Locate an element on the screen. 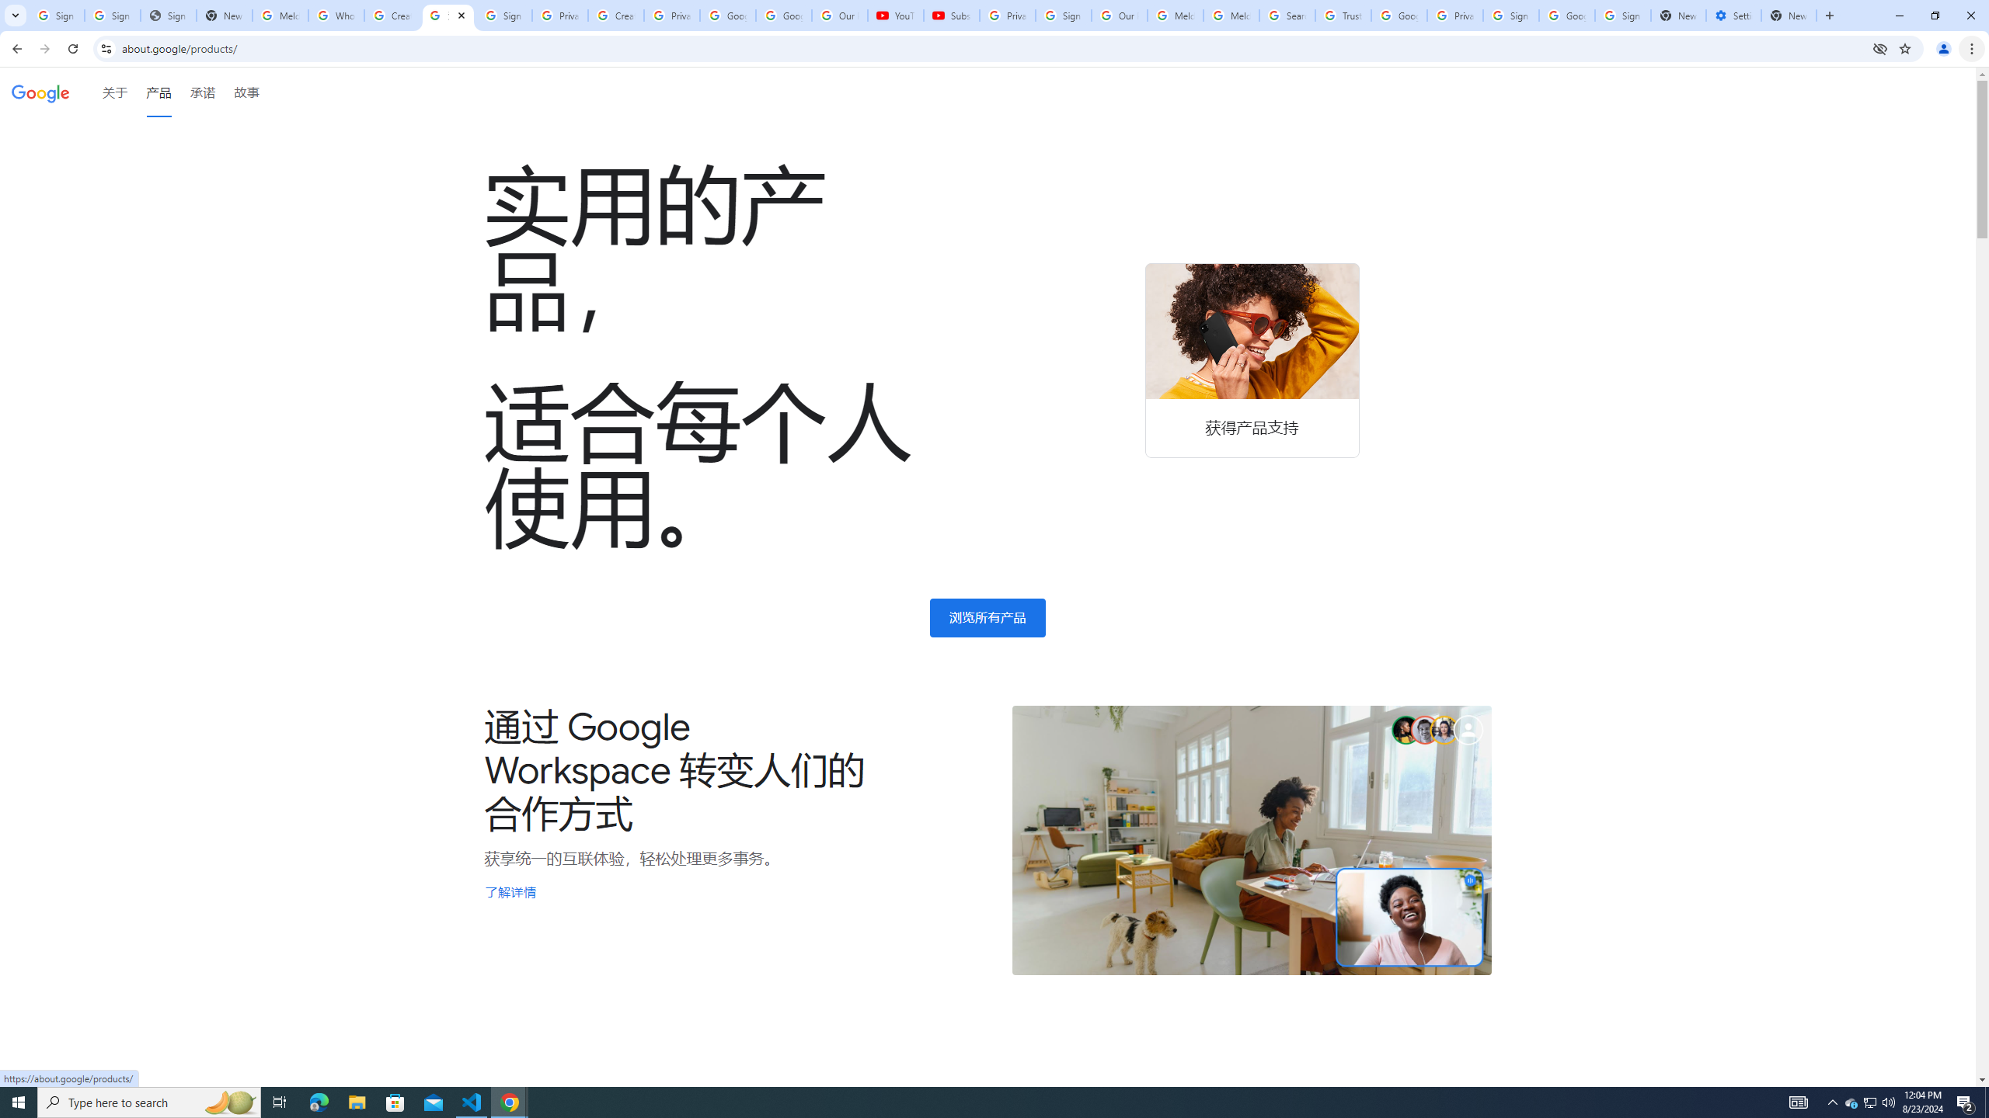  Google Account is located at coordinates (785, 16).